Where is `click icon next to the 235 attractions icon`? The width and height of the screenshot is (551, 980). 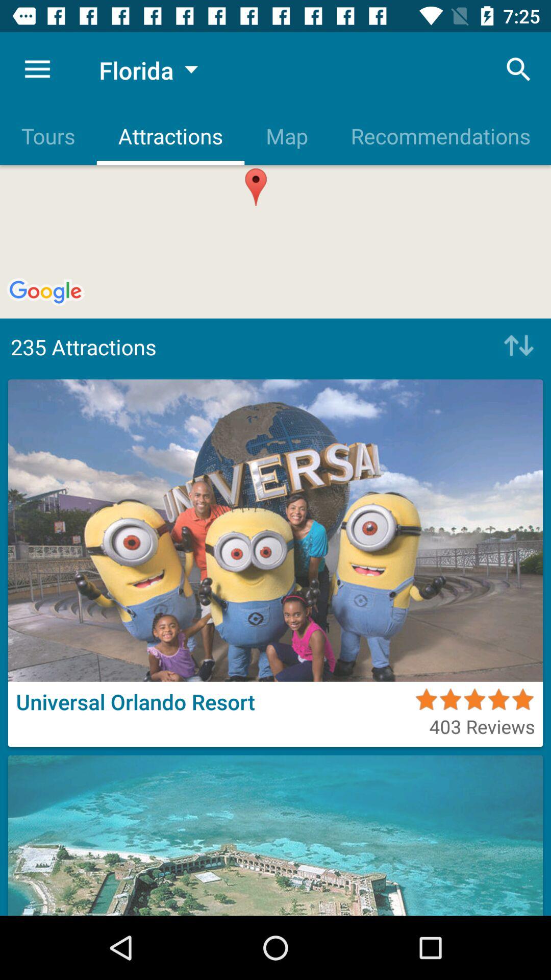
click icon next to the 235 attractions icon is located at coordinates (516, 347).